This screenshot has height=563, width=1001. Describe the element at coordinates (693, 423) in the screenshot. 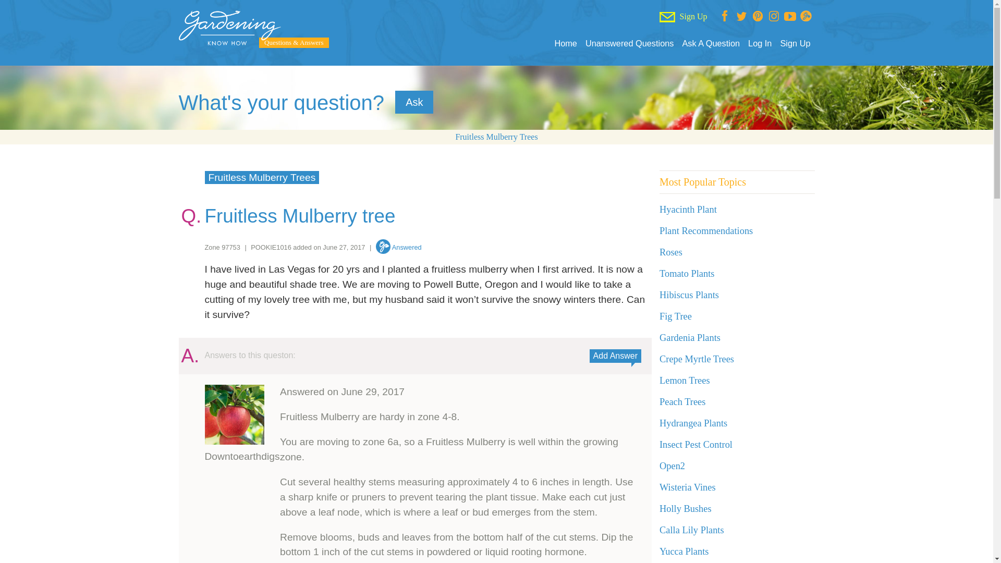

I see `Hydrangea Plants` at that location.